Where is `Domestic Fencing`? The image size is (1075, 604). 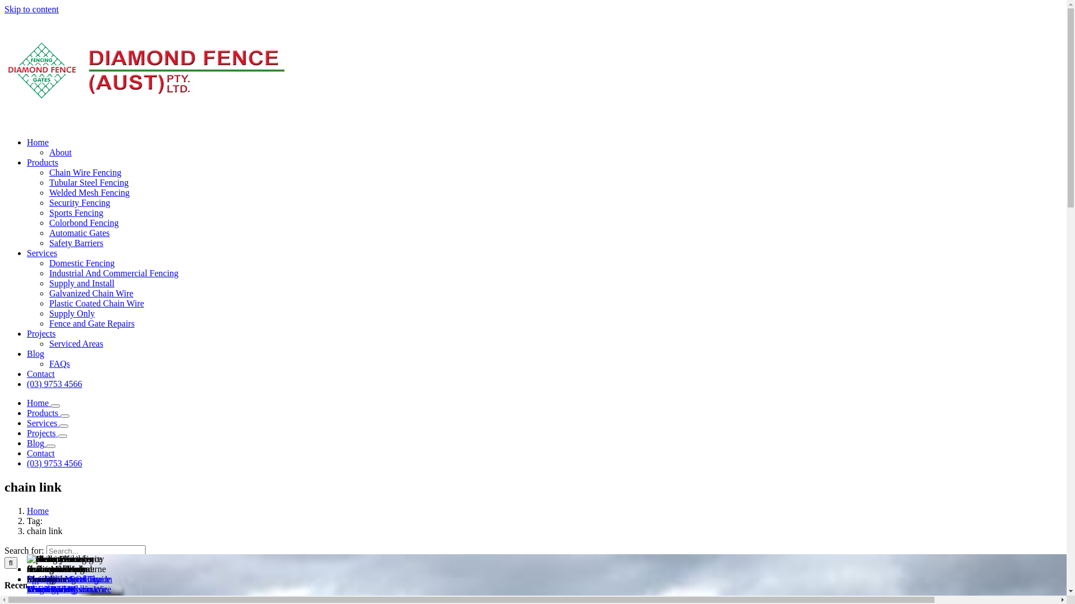 Domestic Fencing is located at coordinates (82, 263).